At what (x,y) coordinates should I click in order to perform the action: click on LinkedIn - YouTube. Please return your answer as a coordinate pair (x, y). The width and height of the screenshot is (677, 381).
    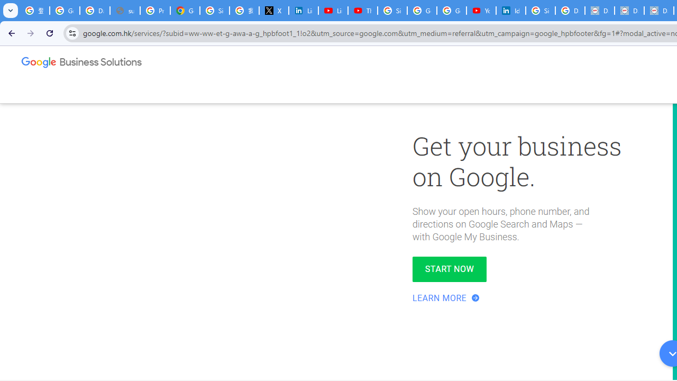
    Looking at the image, I should click on (333, 11).